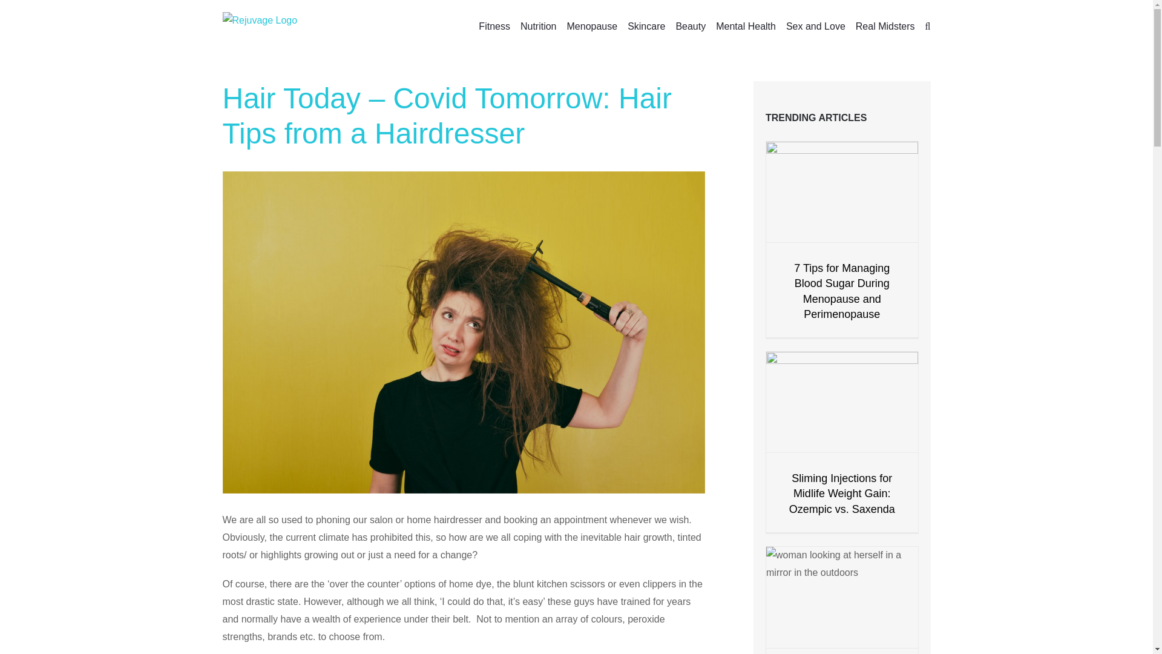 The height and width of the screenshot is (654, 1162). I want to click on Mental Health, so click(746, 25).